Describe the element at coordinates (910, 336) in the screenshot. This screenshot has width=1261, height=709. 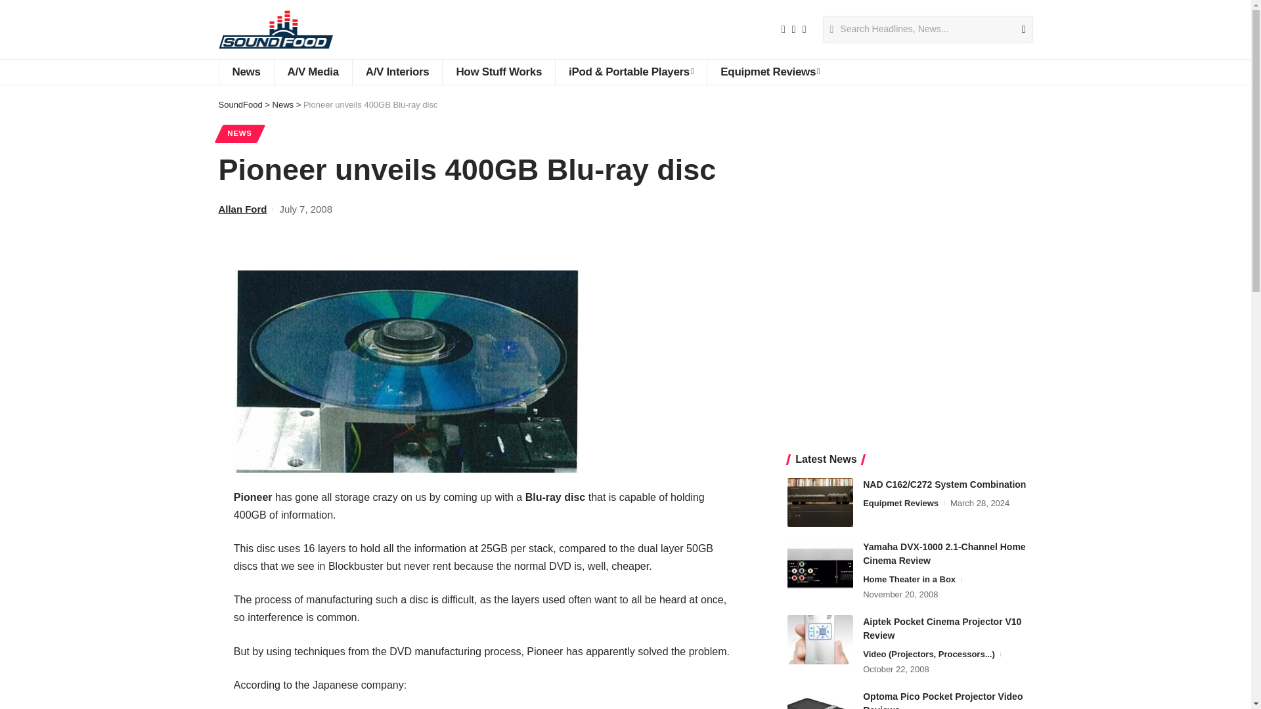
I see `Advertisement` at that location.